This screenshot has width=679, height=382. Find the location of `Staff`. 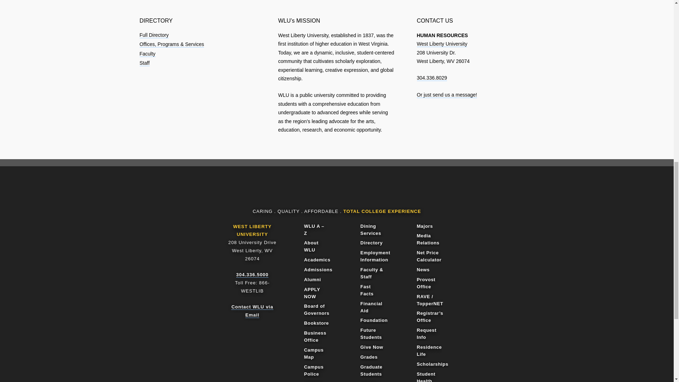

Staff is located at coordinates (144, 63).